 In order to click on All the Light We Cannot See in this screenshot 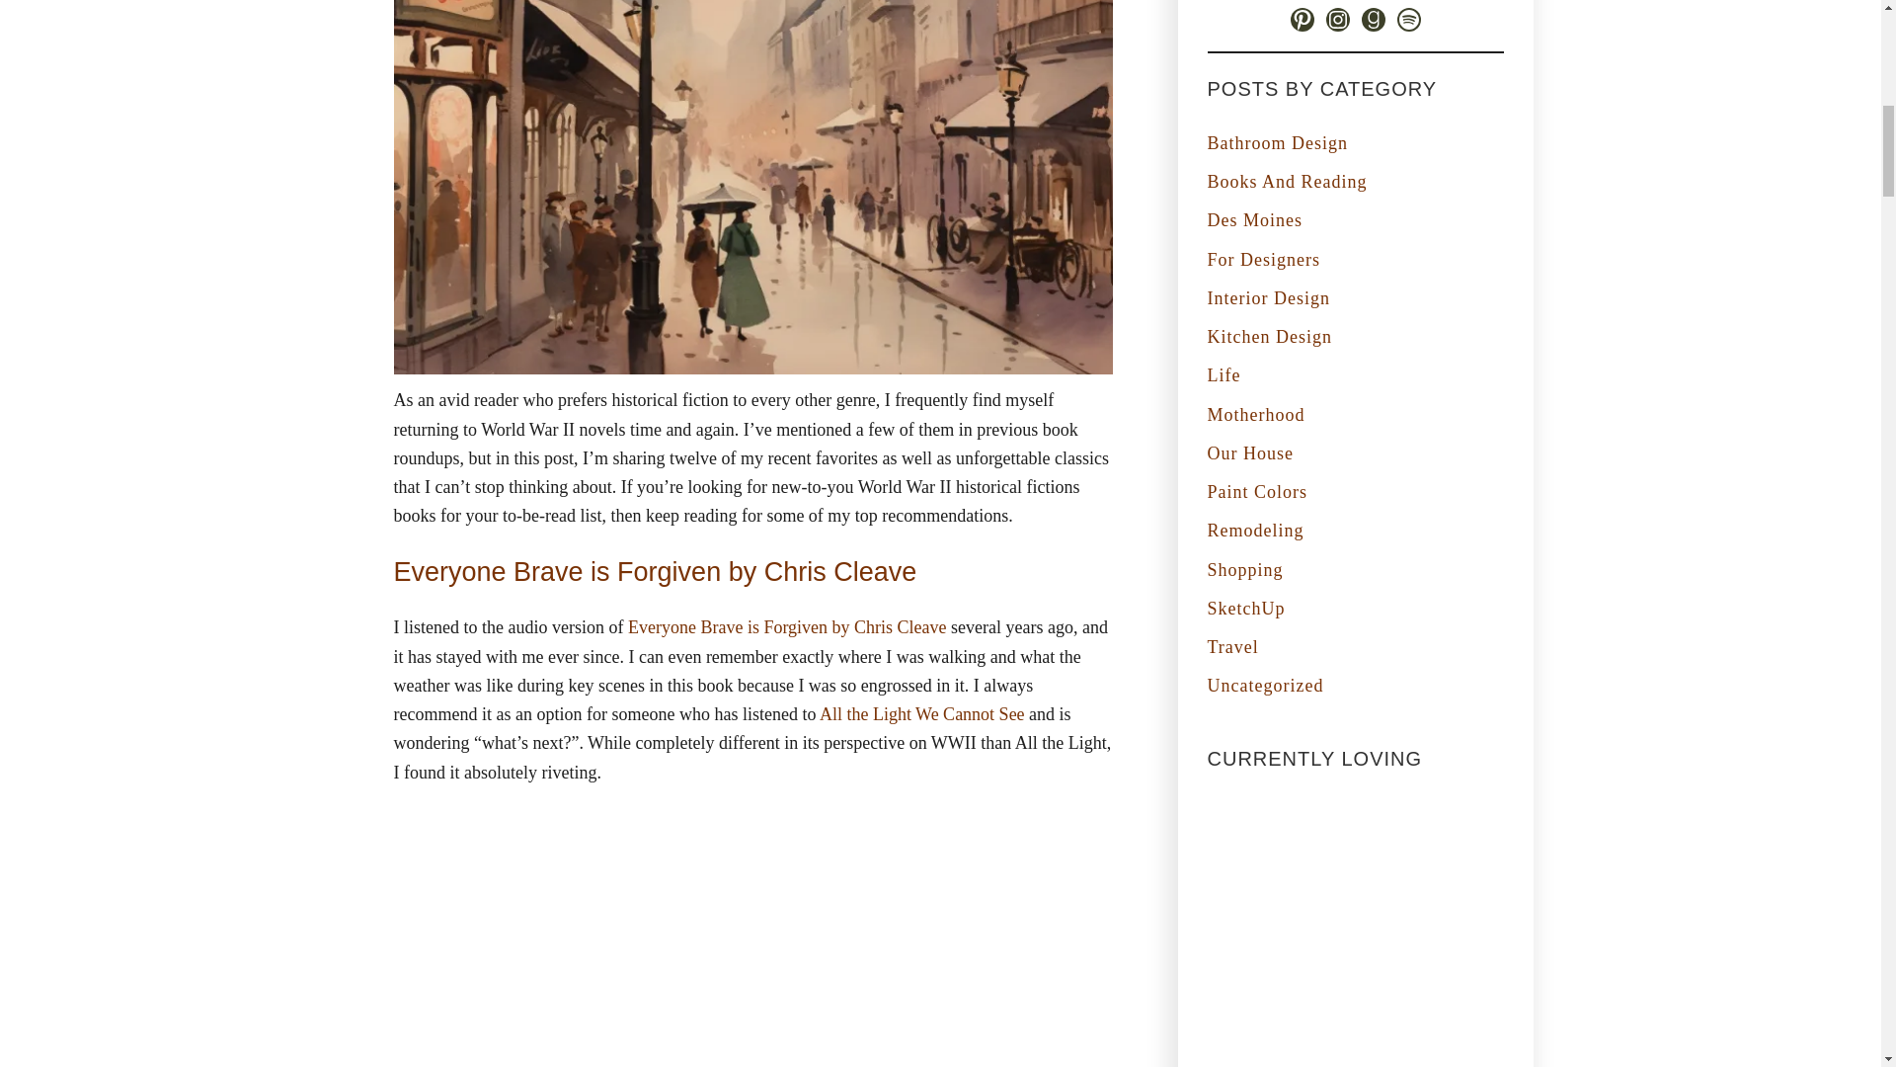, I will do `click(922, 713)`.